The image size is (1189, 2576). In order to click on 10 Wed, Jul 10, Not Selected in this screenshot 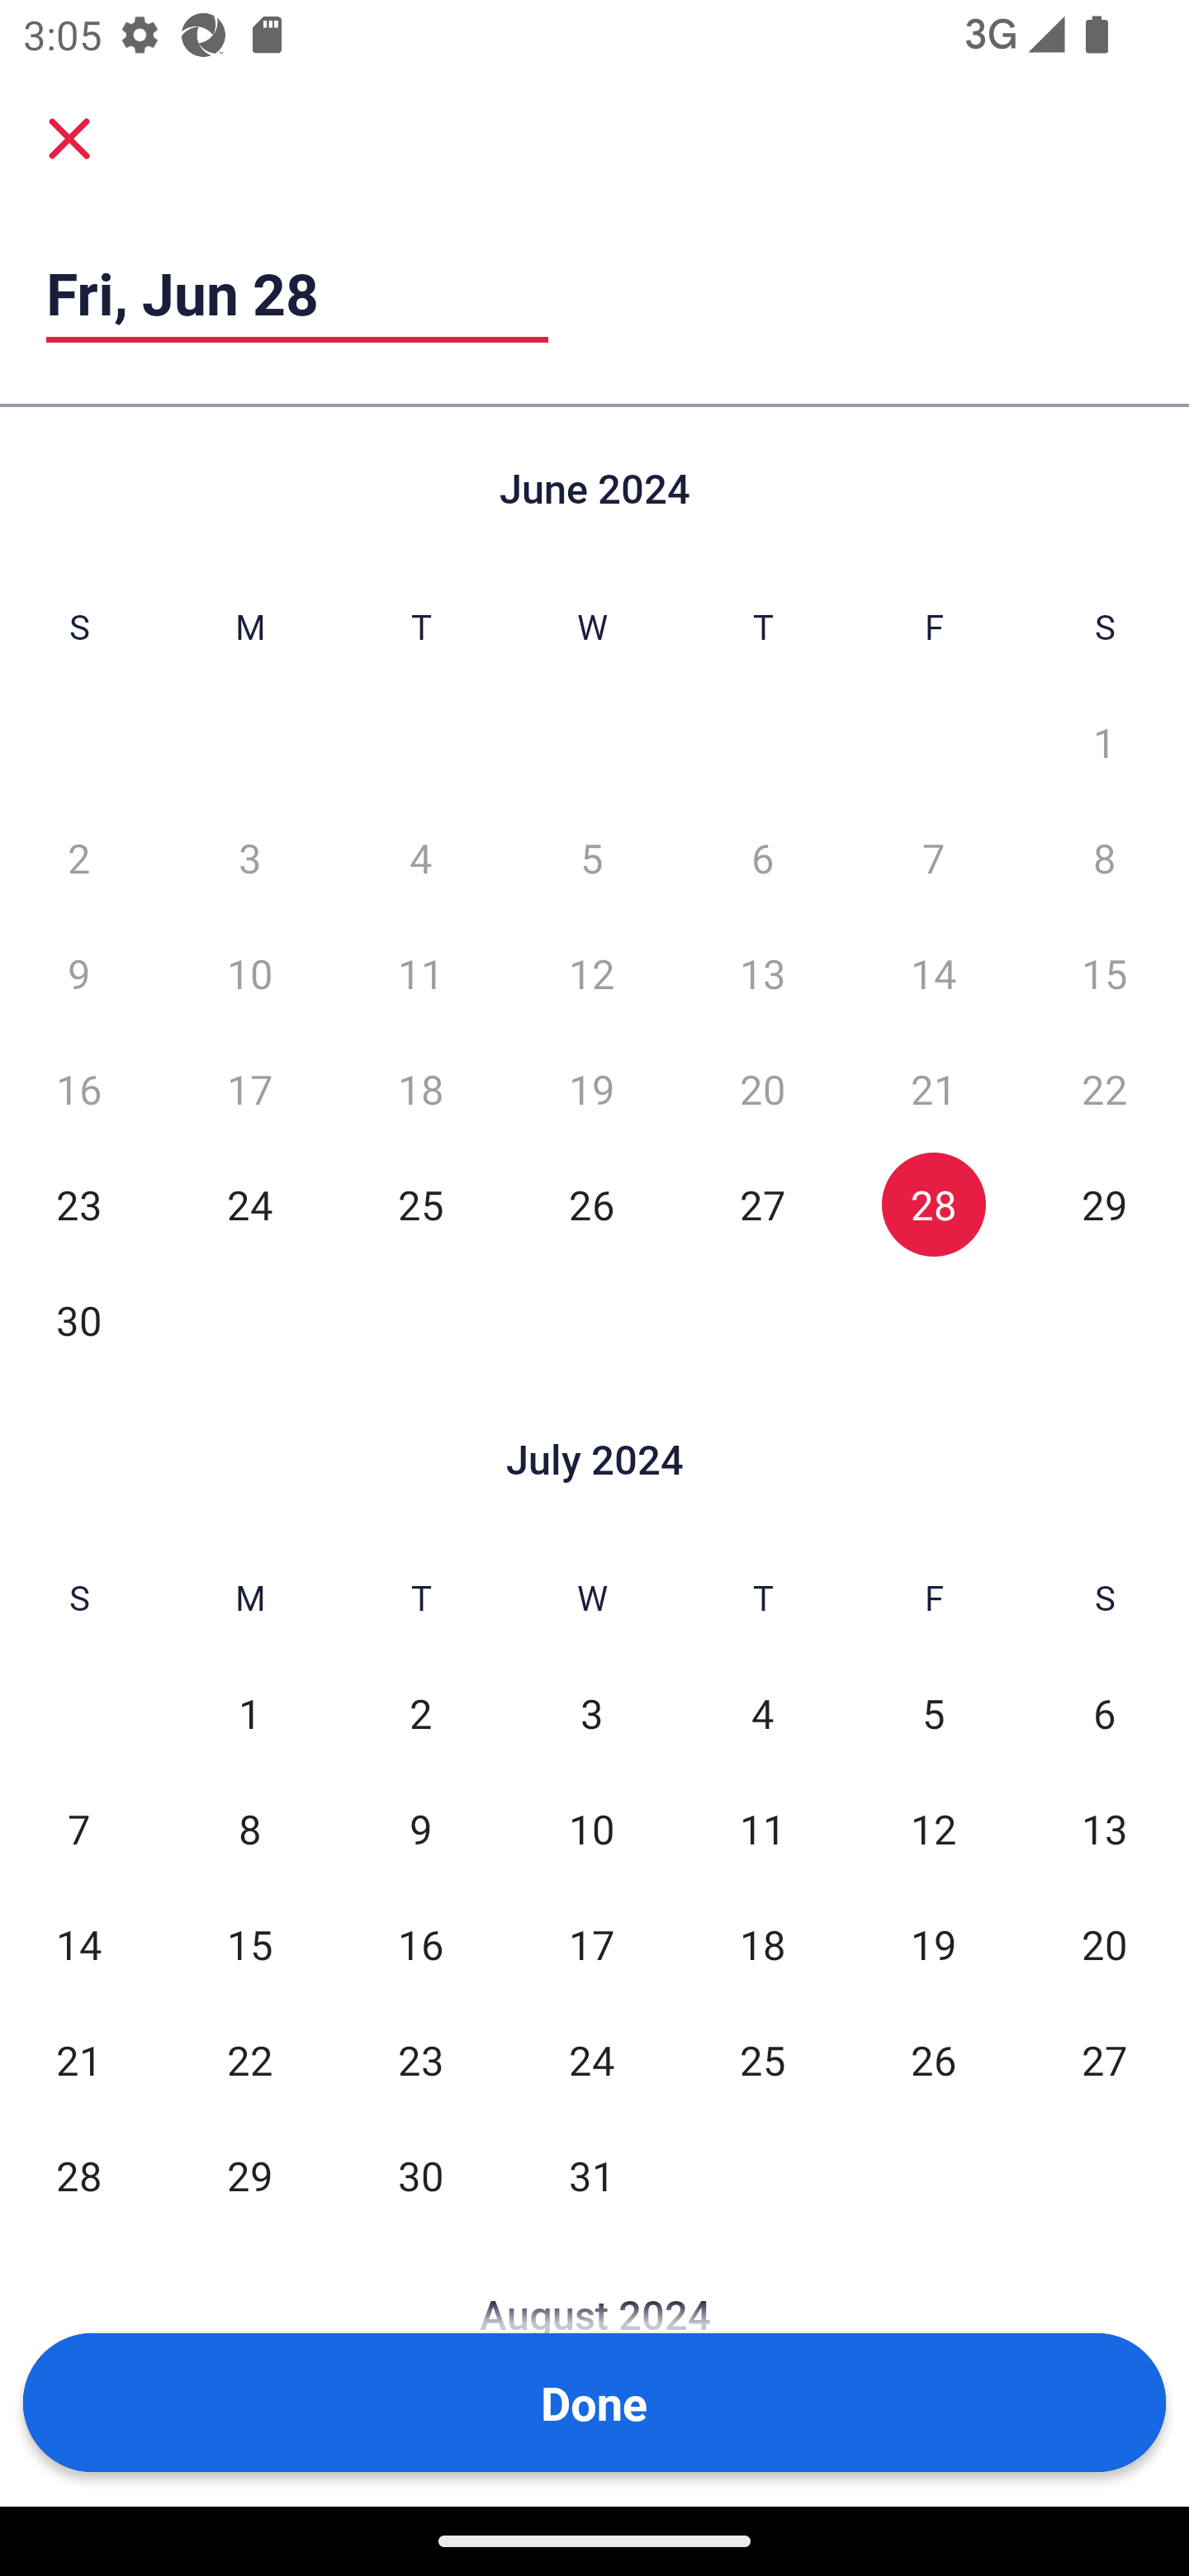, I will do `click(591, 1828)`.